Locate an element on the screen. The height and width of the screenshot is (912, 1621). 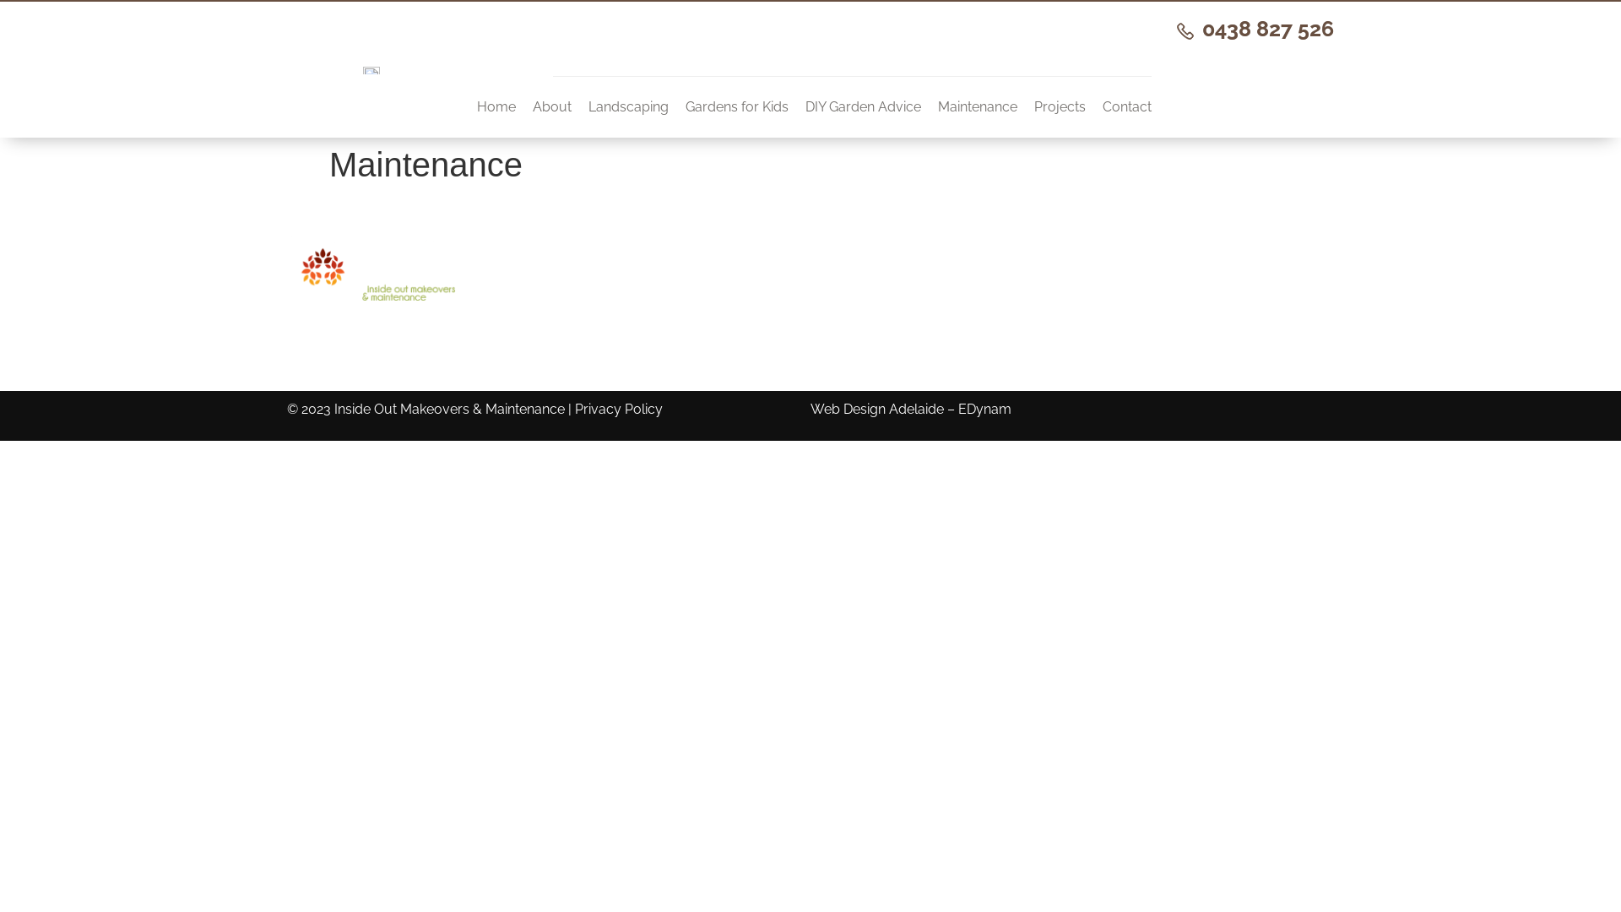
Home is located at coordinates (496, 106).